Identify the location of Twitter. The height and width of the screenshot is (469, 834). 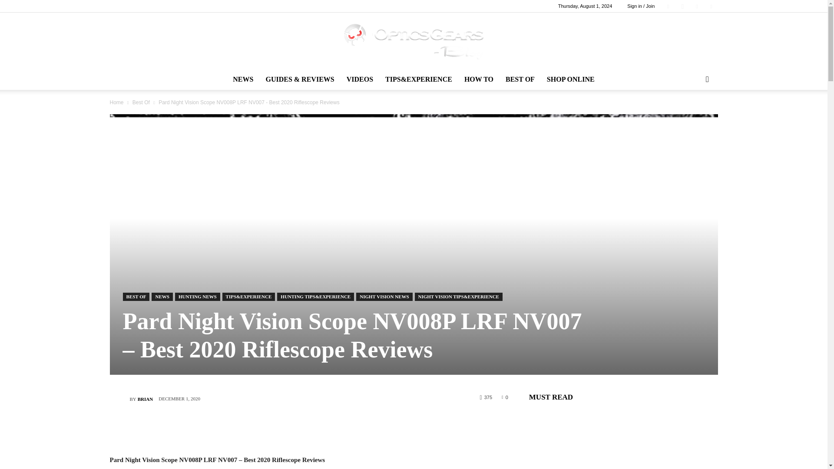
(697, 6).